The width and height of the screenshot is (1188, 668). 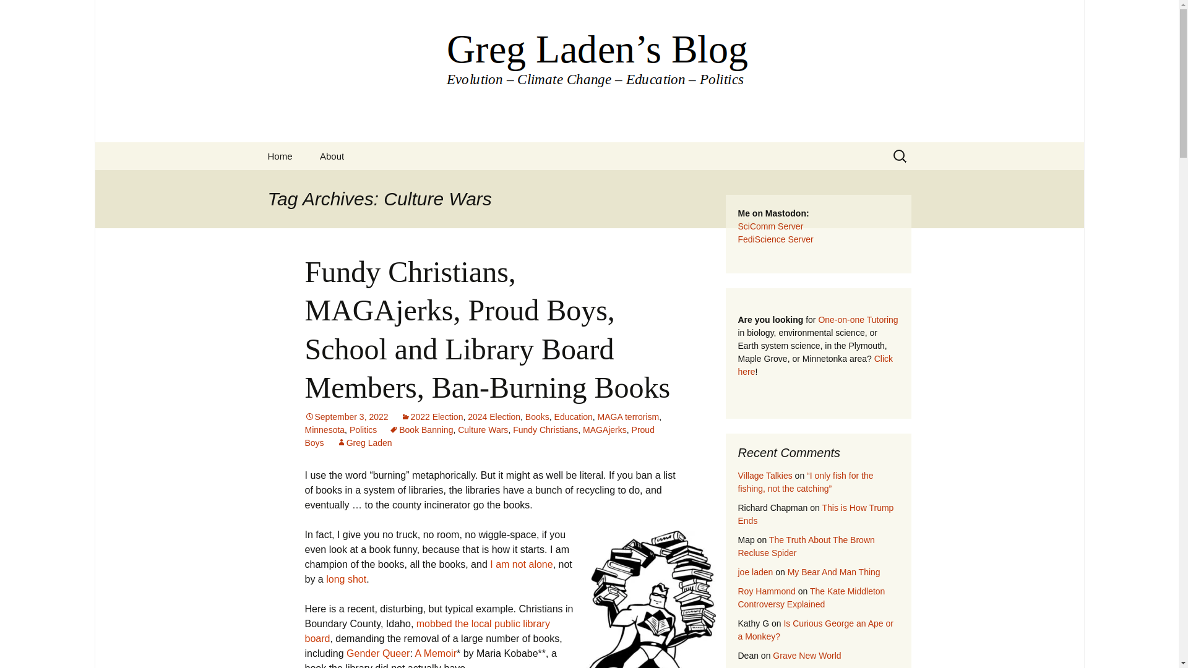 What do you see at coordinates (483, 429) in the screenshot?
I see `Culture Wars` at bounding box center [483, 429].